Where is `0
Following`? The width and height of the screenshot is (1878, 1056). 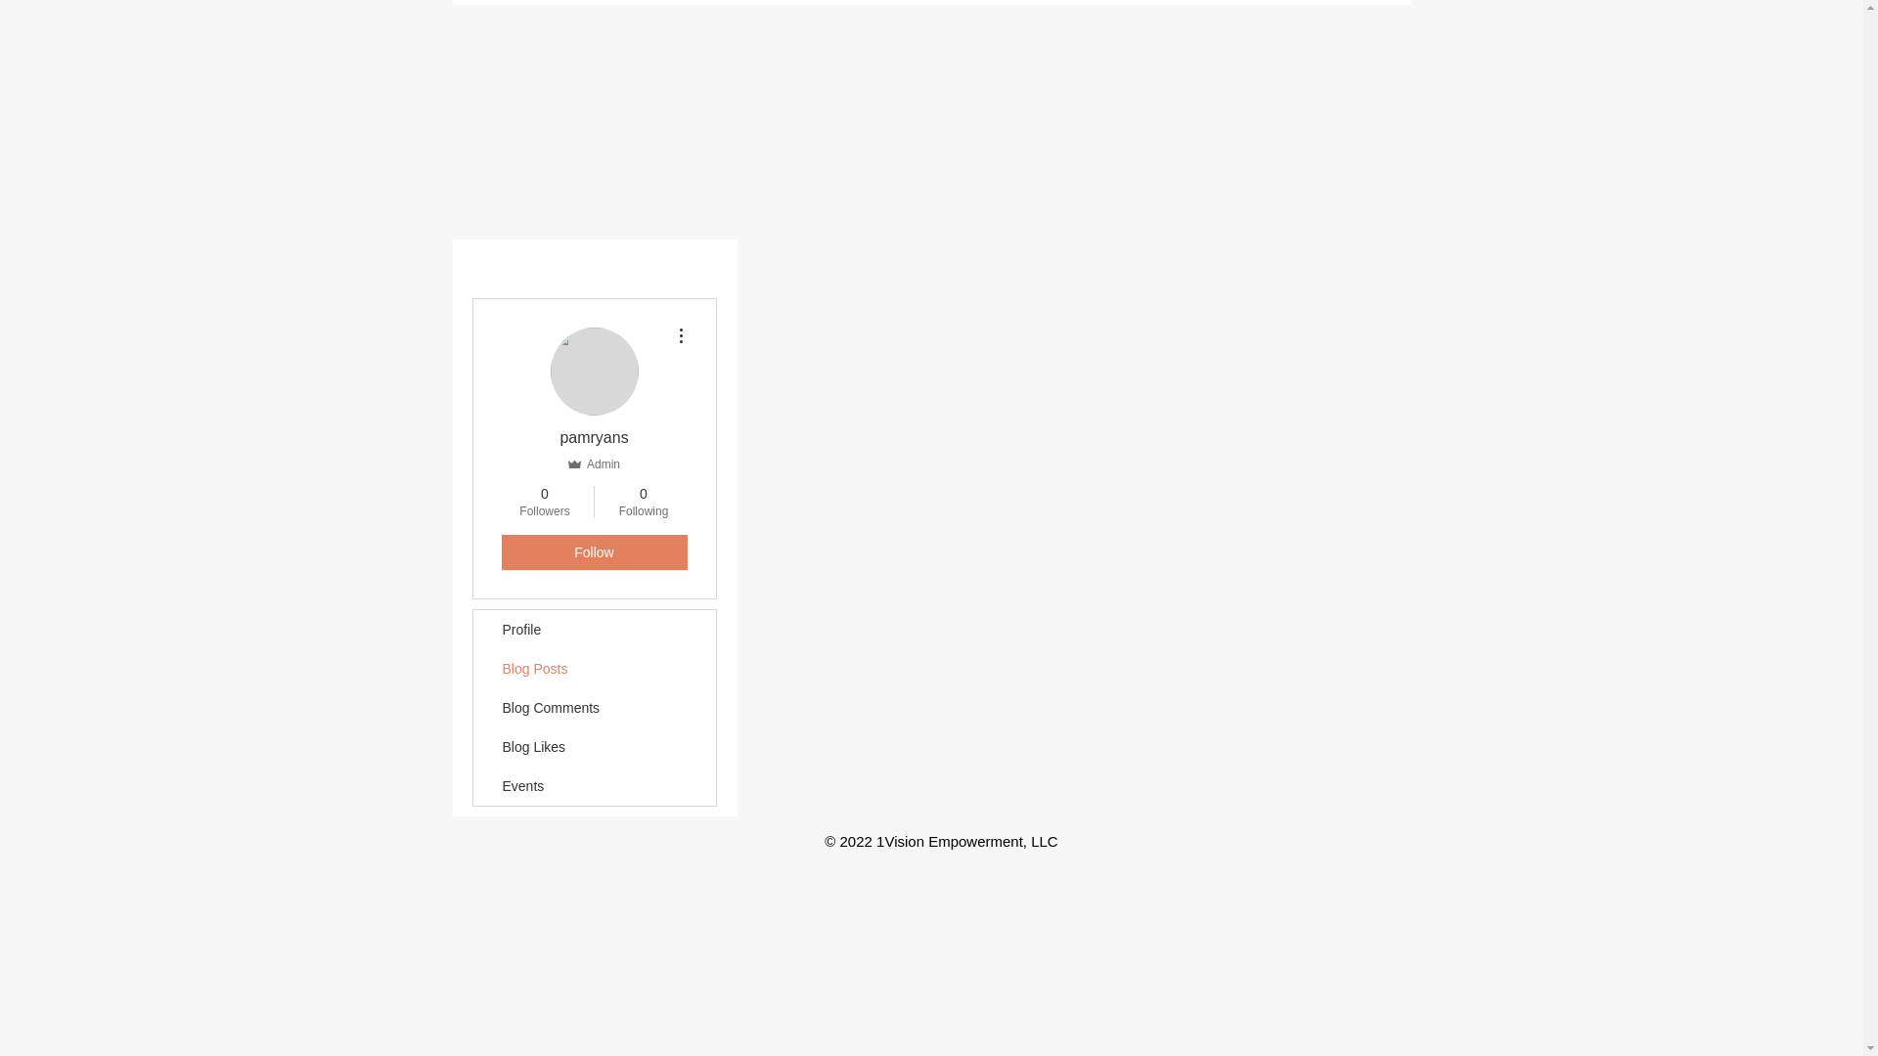 0
Following is located at coordinates (644, 502).